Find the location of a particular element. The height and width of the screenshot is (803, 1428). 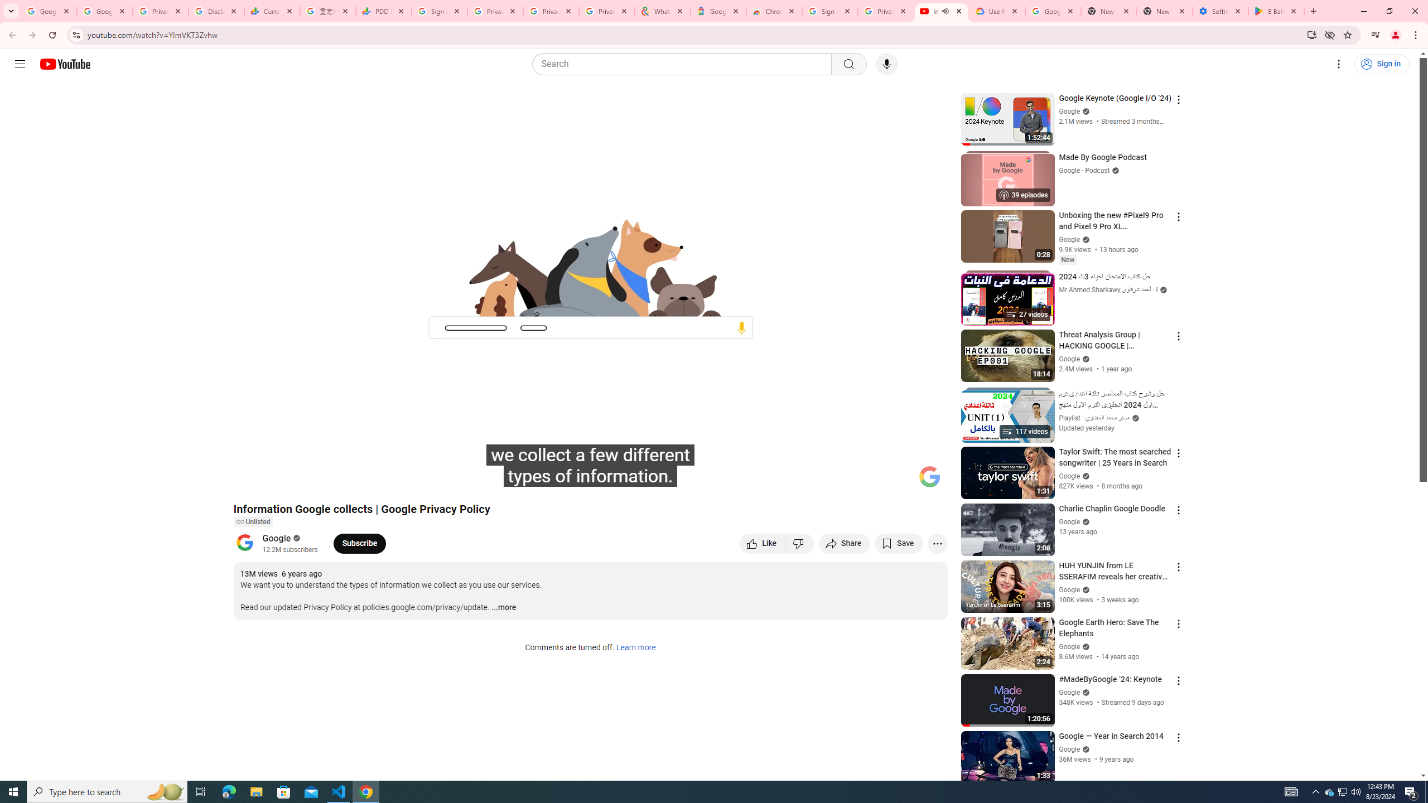

Search with your voice is located at coordinates (887, 64).